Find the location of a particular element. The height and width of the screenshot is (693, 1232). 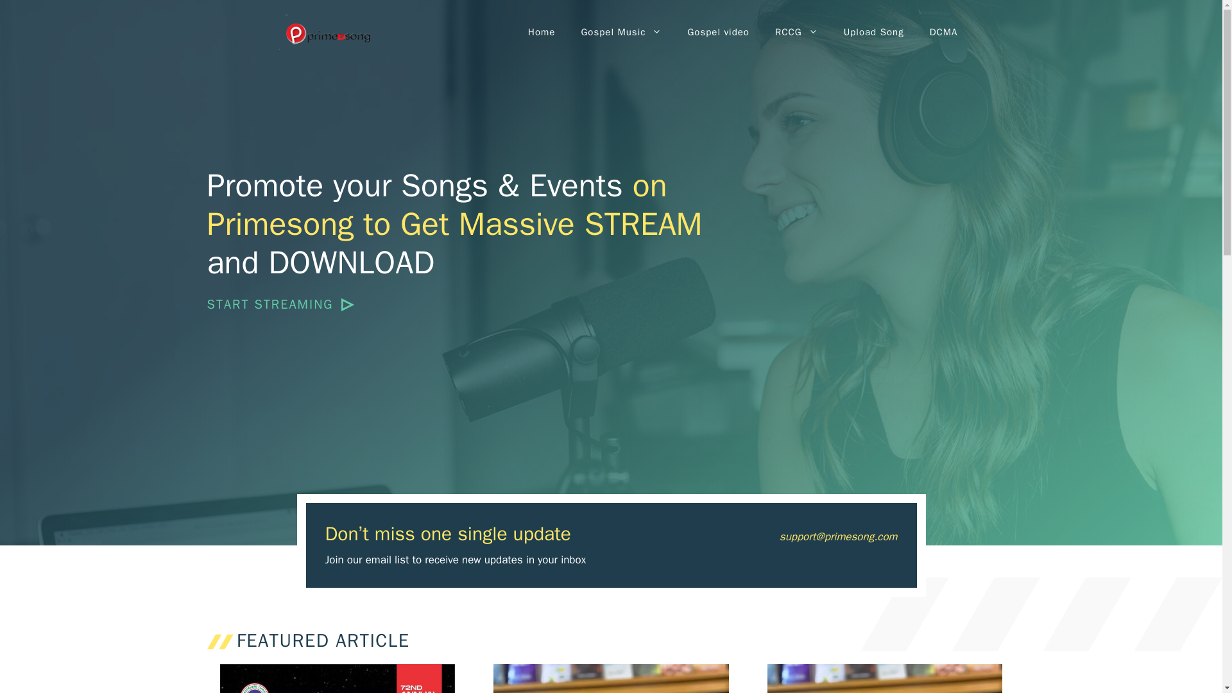

Upload Song is located at coordinates (873, 32).